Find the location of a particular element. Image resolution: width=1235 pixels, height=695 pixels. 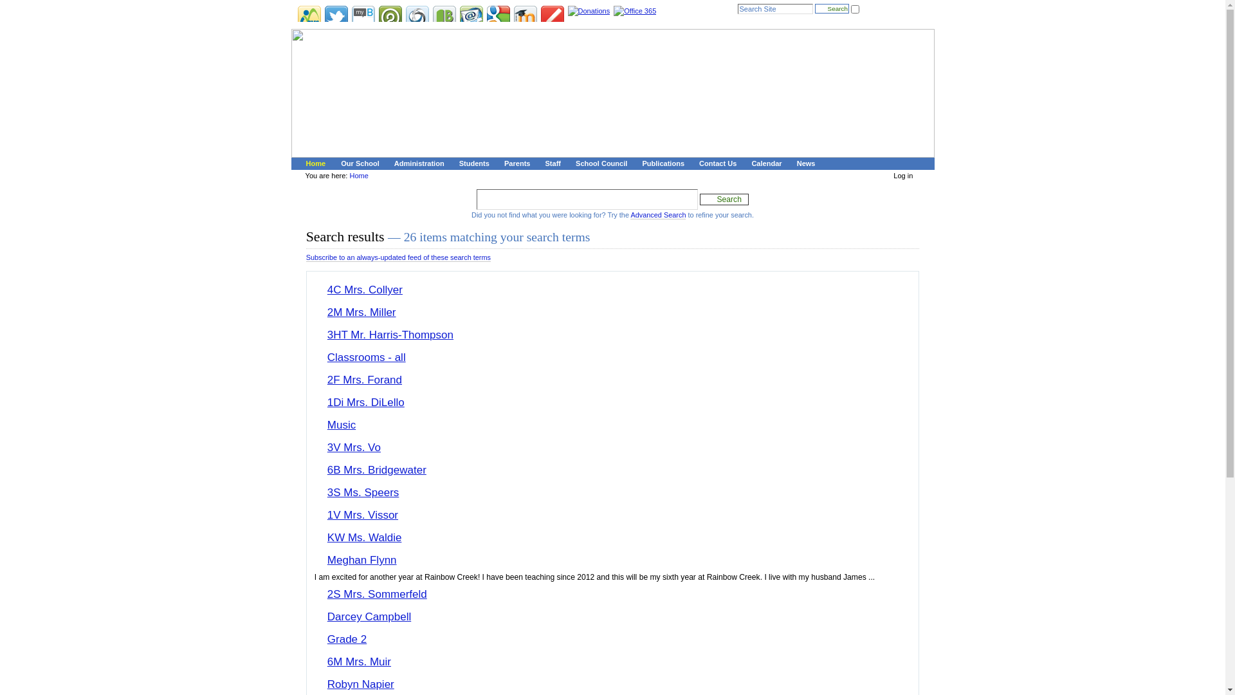

Calendar is located at coordinates (764, 163).